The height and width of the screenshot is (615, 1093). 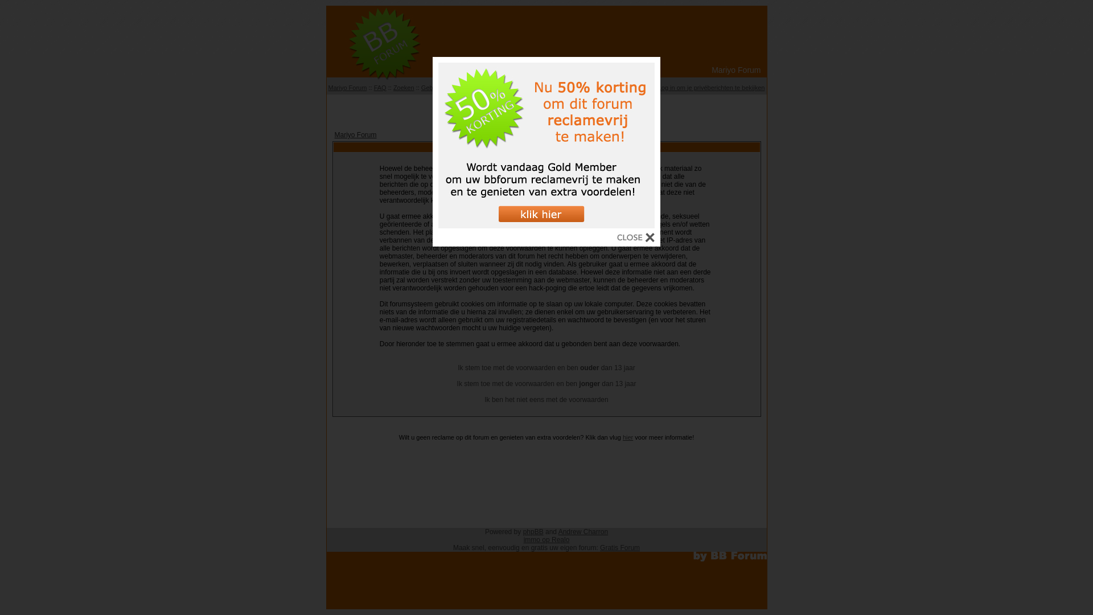 I want to click on Viraal Nieuws, so click(x=546, y=108).